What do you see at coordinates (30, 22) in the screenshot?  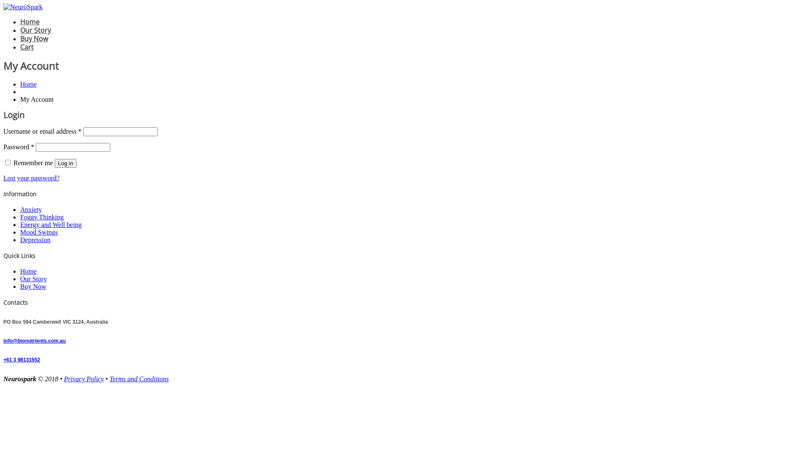 I see `Home` at bounding box center [30, 22].